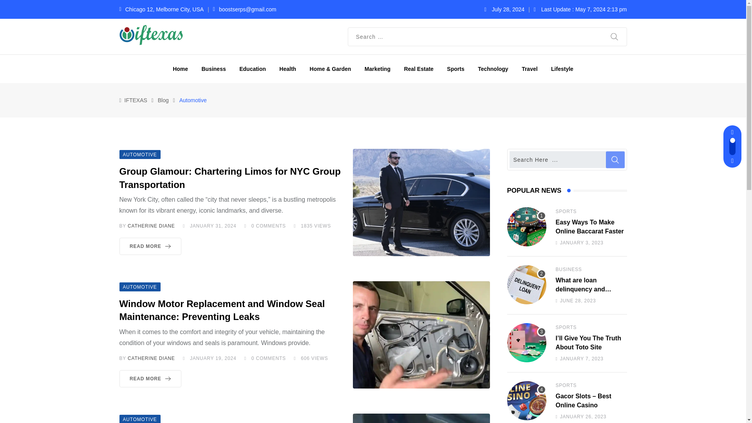  I want to click on Sports, so click(455, 69).